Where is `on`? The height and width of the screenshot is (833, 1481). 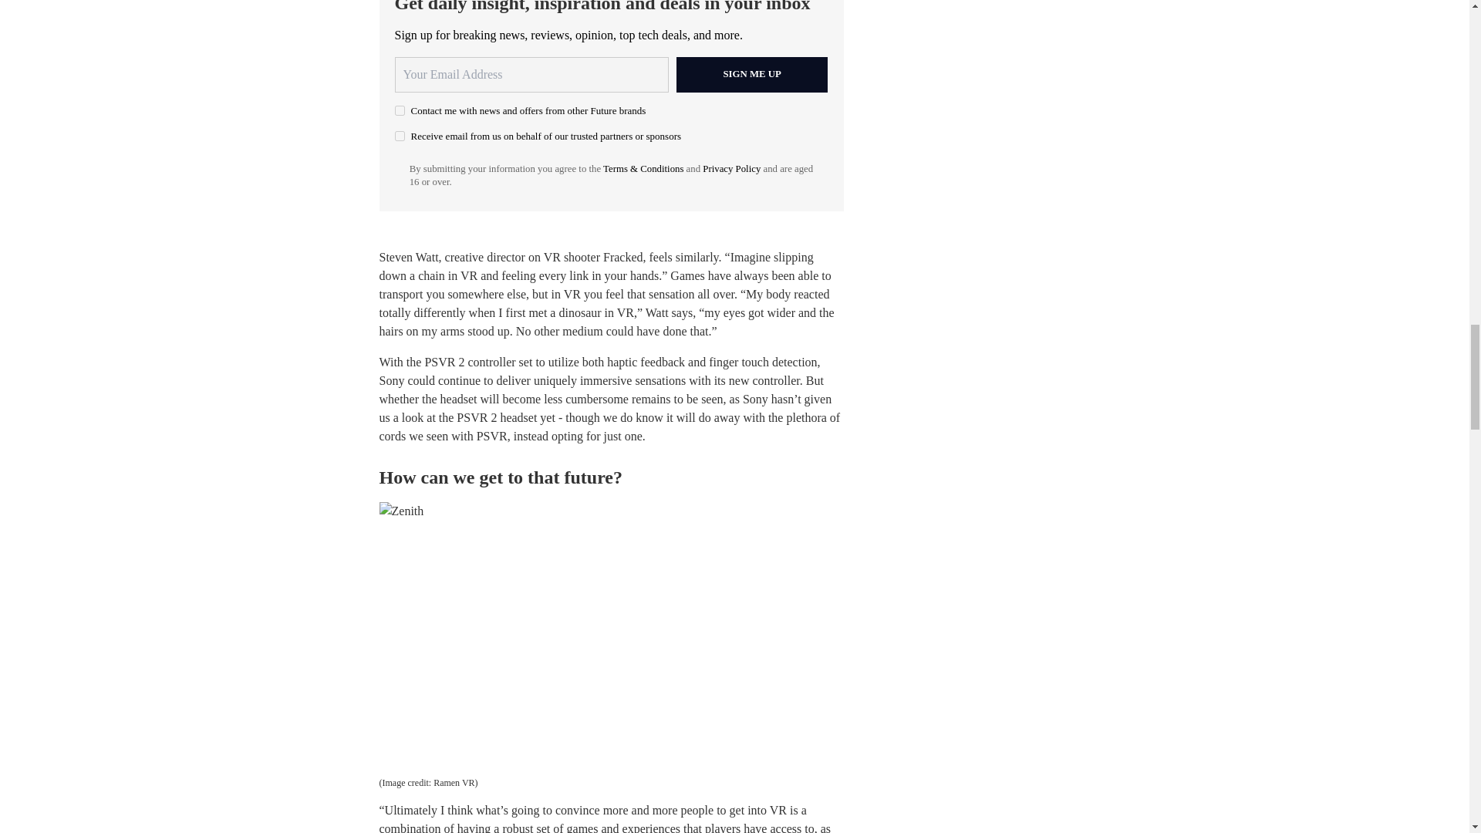
on is located at coordinates (400, 136).